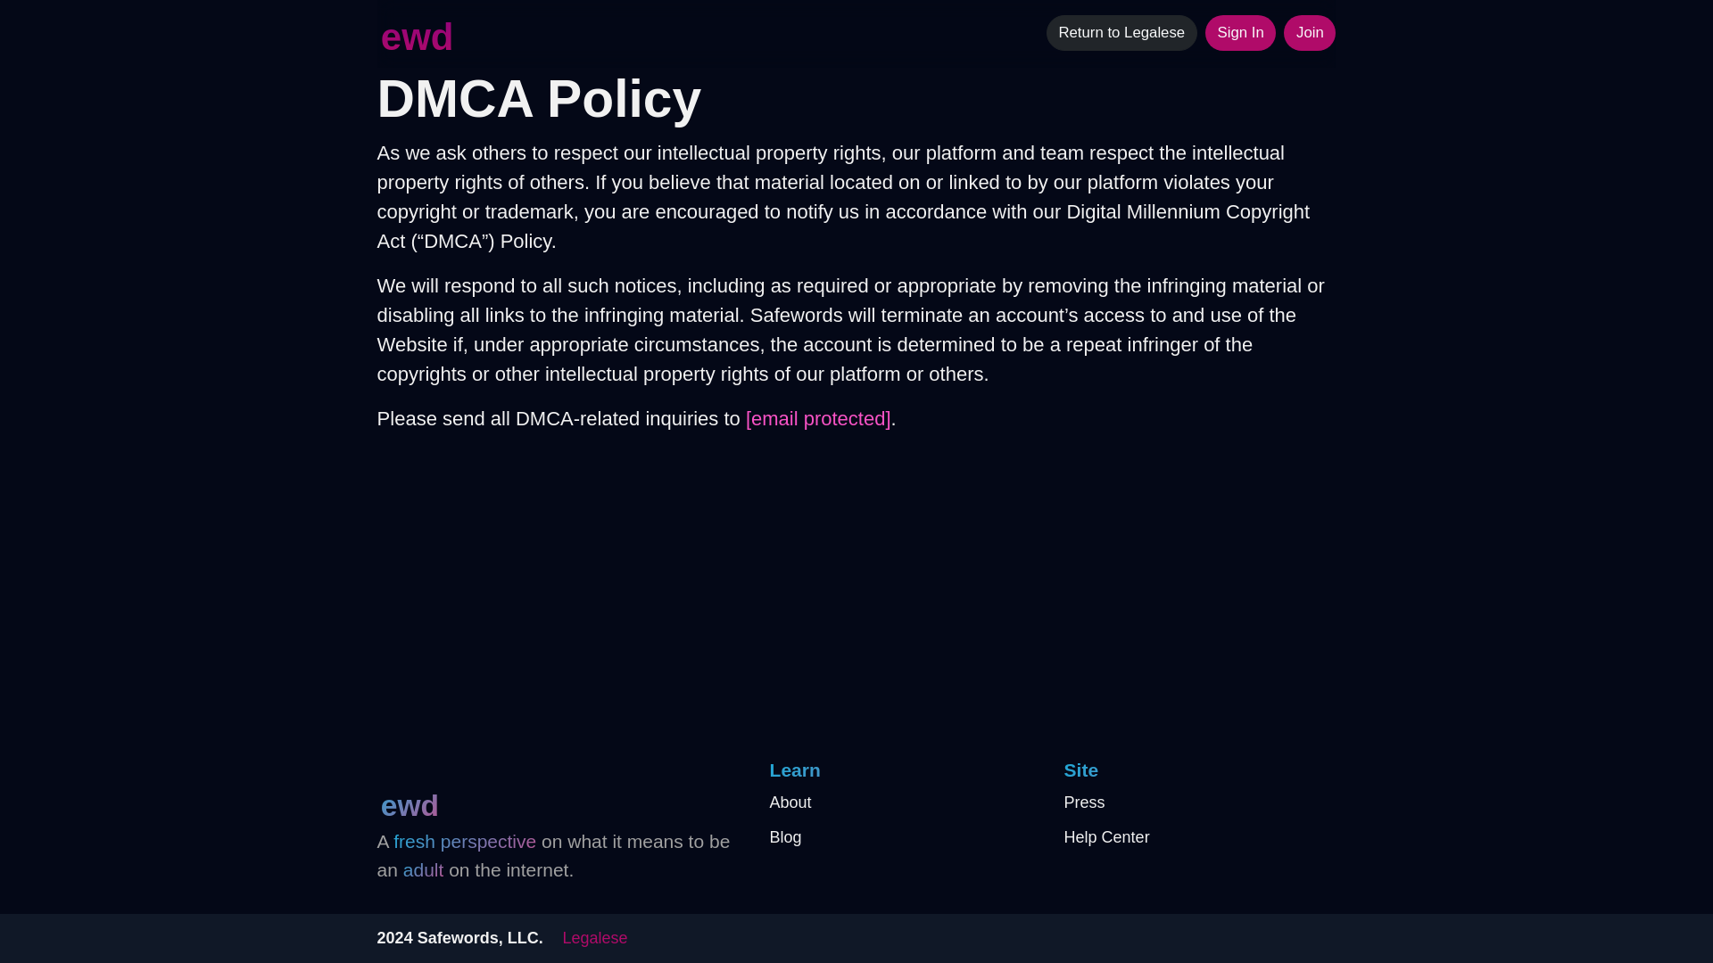 Image resolution: width=1713 pixels, height=963 pixels. I want to click on Press, so click(1199, 802).